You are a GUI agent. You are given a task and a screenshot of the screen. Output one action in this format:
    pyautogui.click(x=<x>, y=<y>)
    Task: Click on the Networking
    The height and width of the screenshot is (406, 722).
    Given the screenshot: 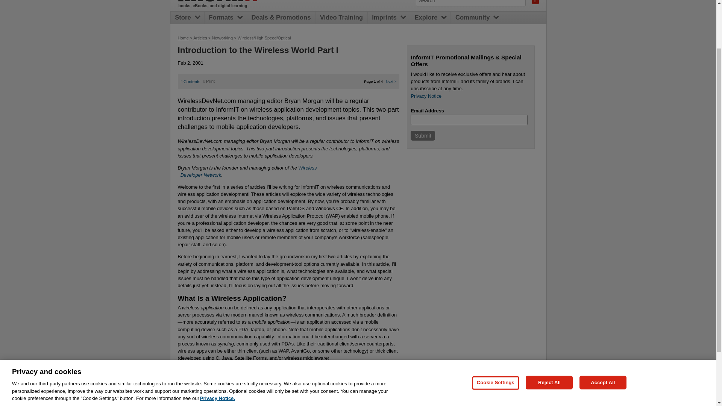 What is the action you would take?
    pyautogui.click(x=185, y=18)
    